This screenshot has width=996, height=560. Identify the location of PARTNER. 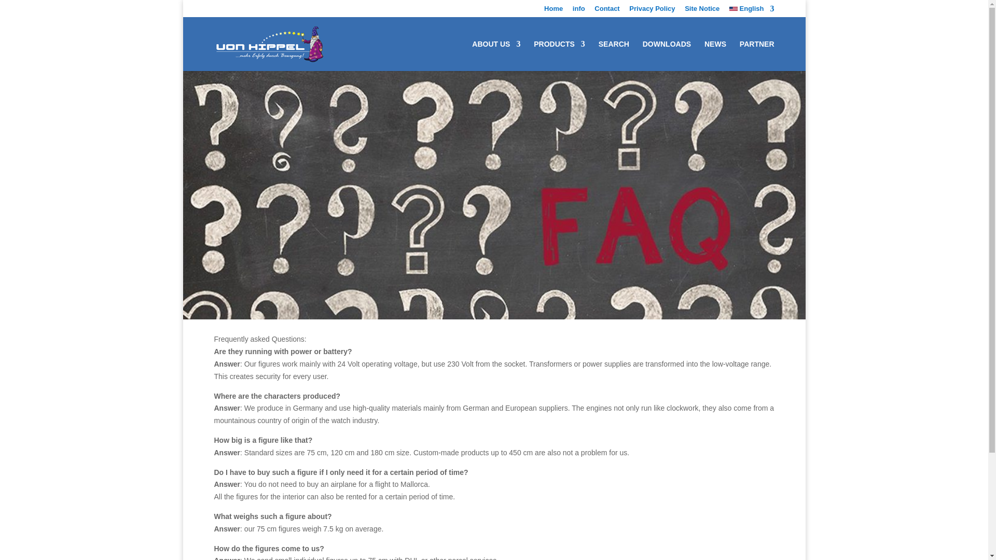
(757, 55).